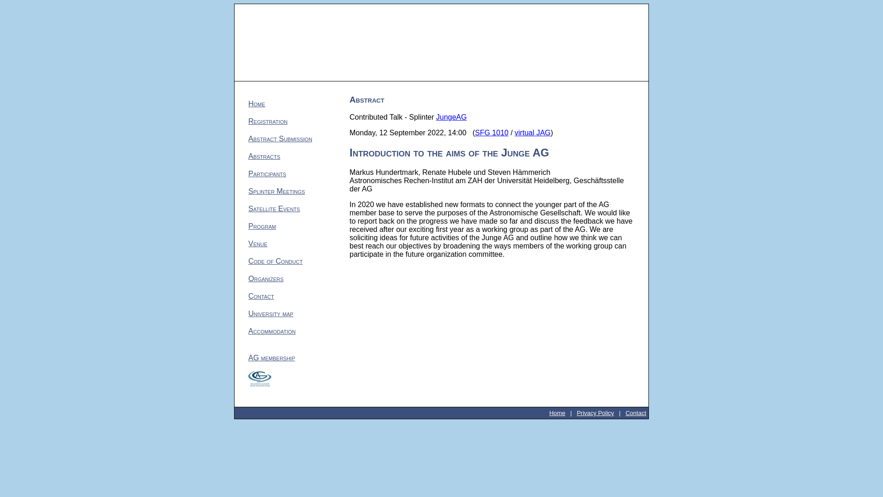 This screenshot has width=883, height=497. Describe the element at coordinates (276, 191) in the screenshot. I see `Splinter Meetings` at that location.